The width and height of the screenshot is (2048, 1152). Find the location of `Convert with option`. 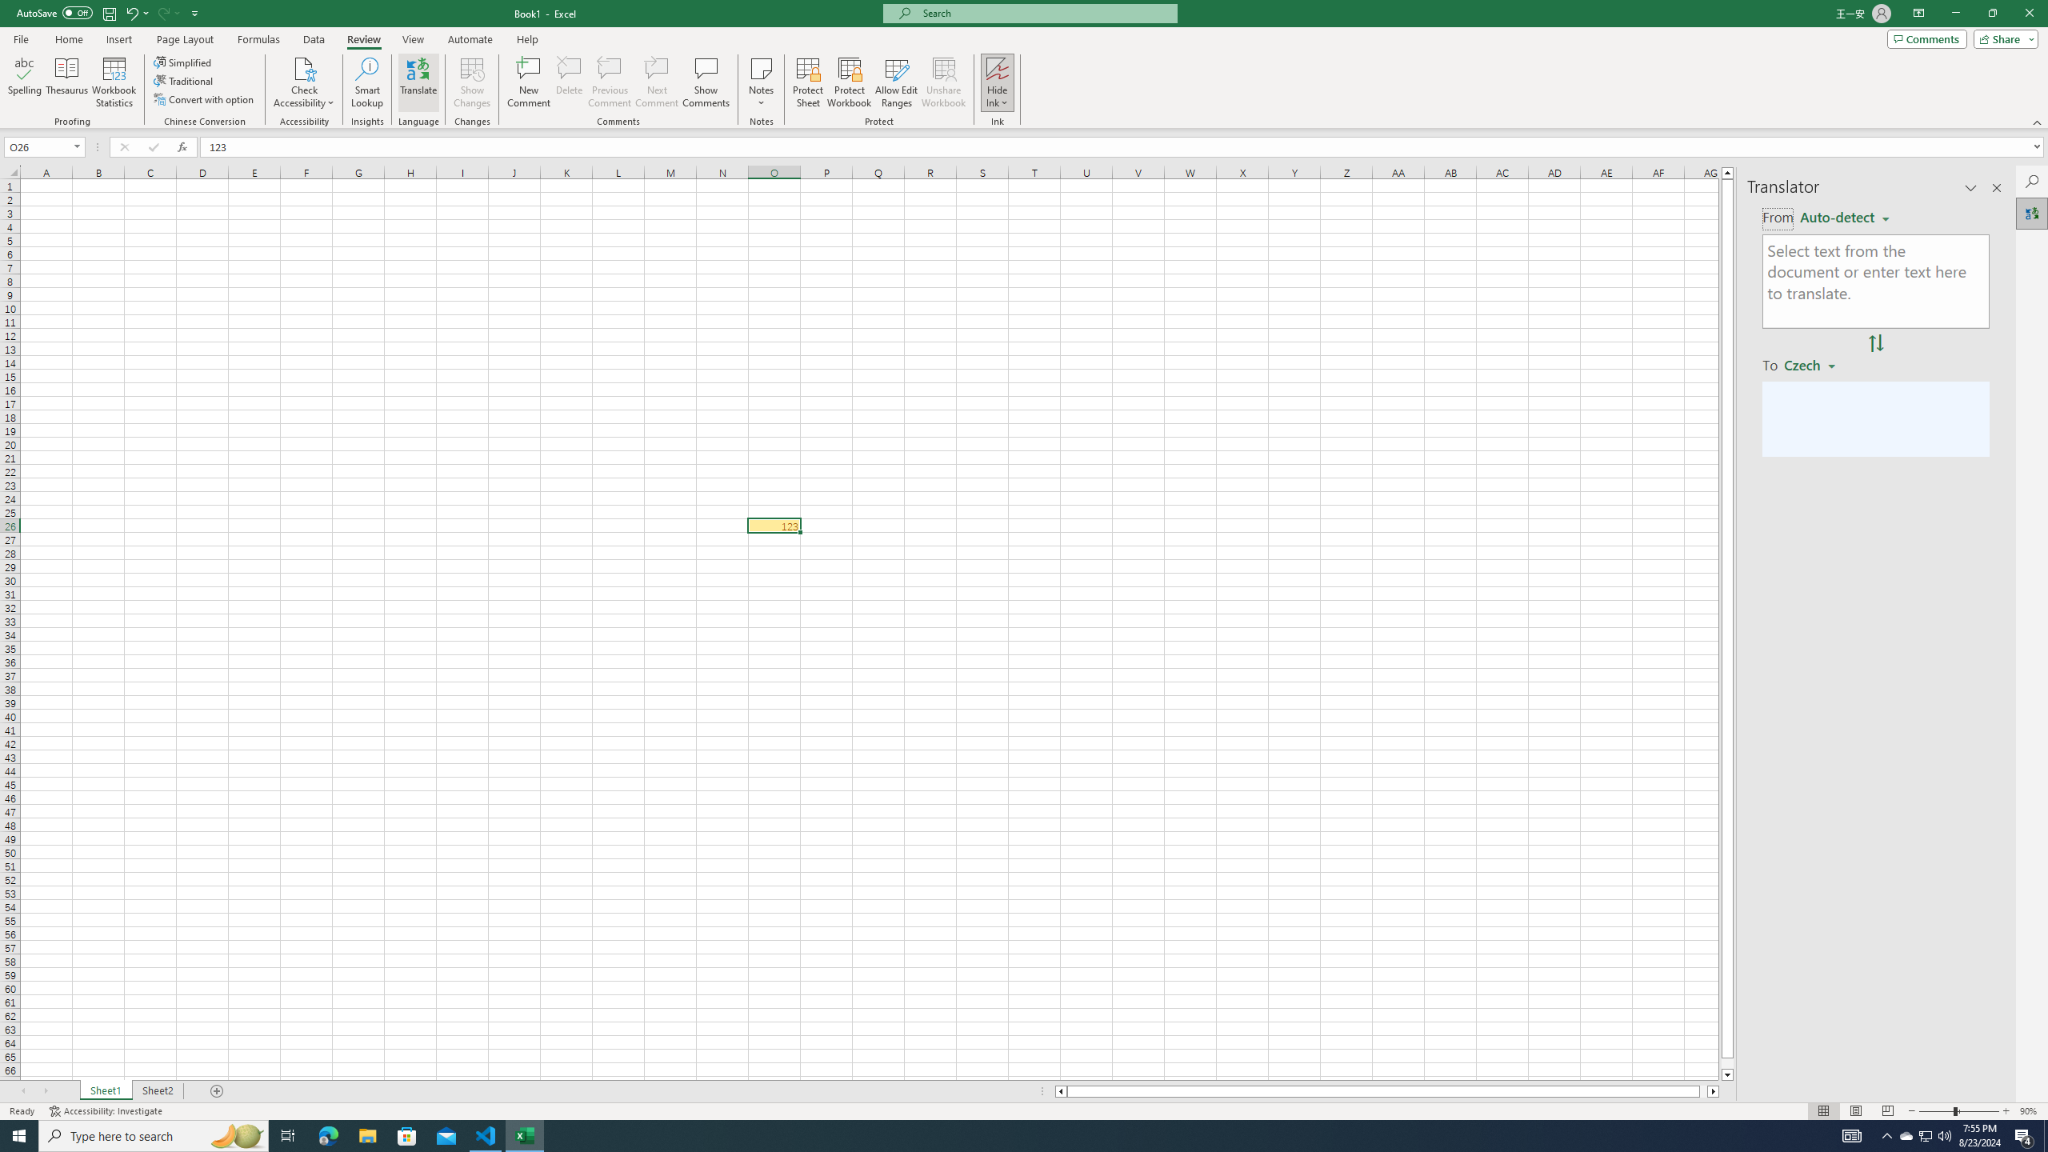

Convert with option is located at coordinates (206, 99).